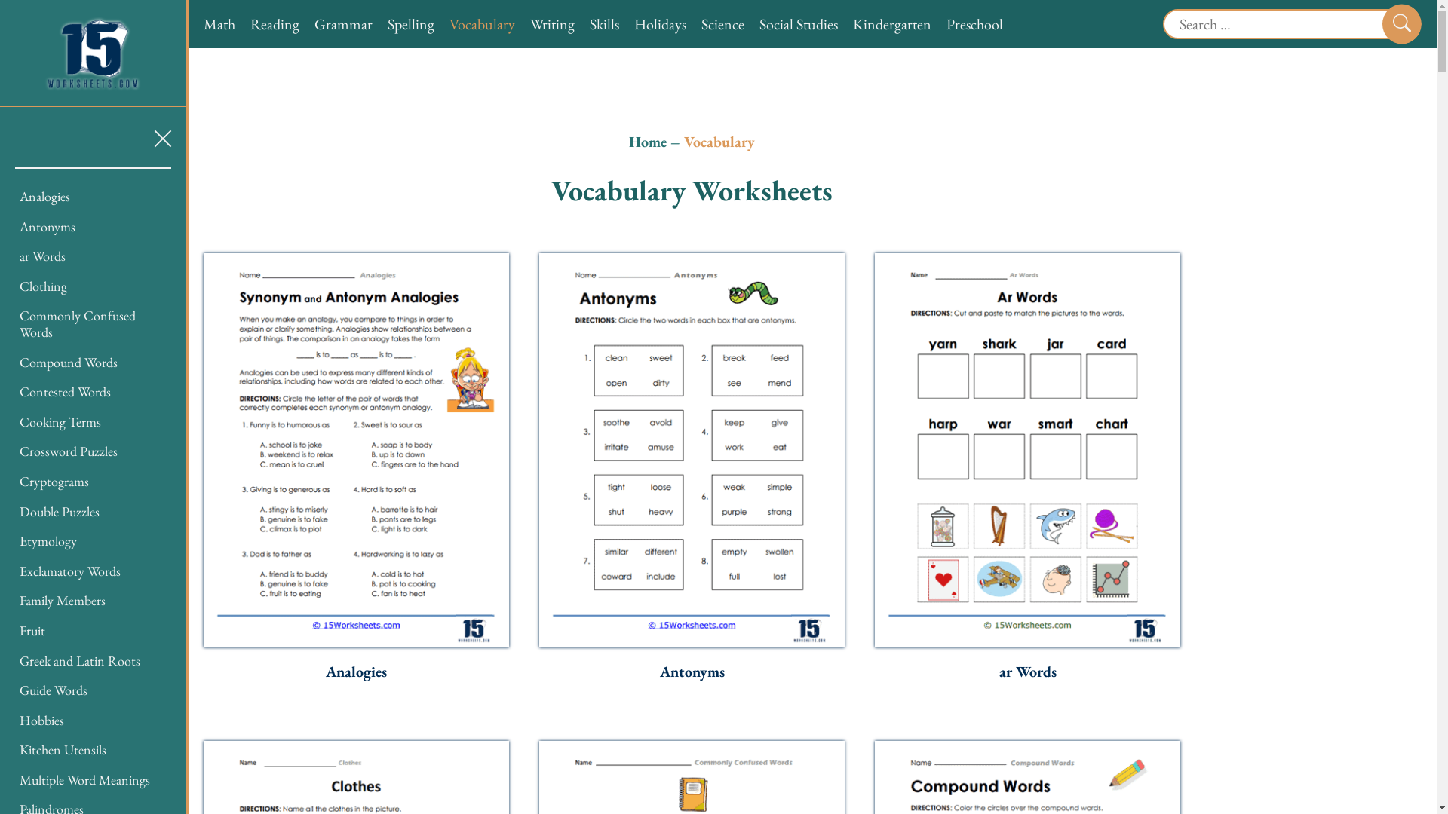 This screenshot has height=814, width=1448. What do you see at coordinates (84, 779) in the screenshot?
I see `Multiple Word Meanings` at bounding box center [84, 779].